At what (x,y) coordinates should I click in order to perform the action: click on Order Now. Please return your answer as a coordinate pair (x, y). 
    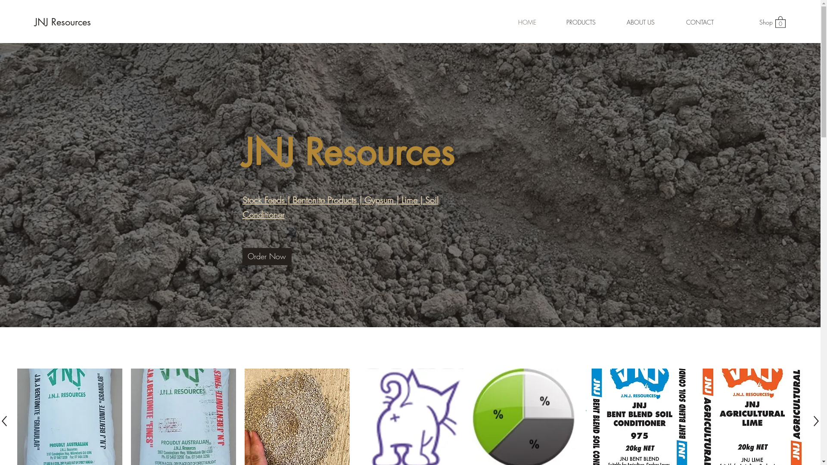
    Looking at the image, I should click on (267, 257).